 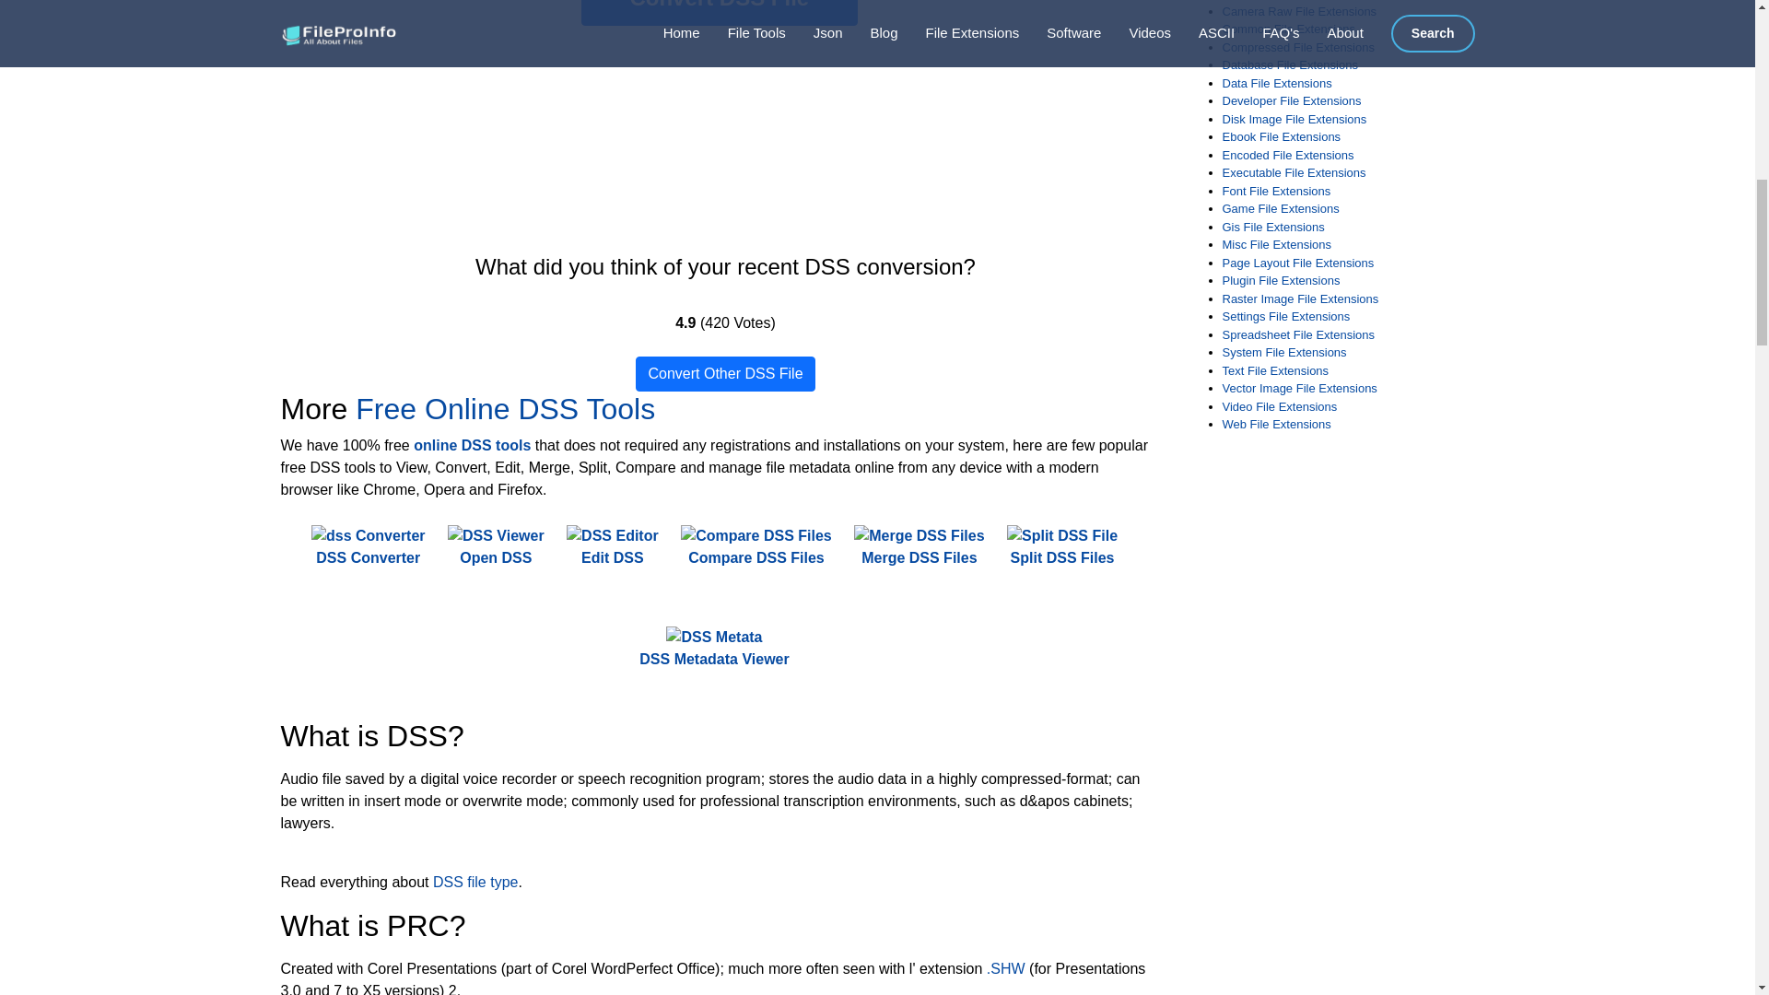 What do you see at coordinates (505, 409) in the screenshot?
I see `free online dss tools` at bounding box center [505, 409].